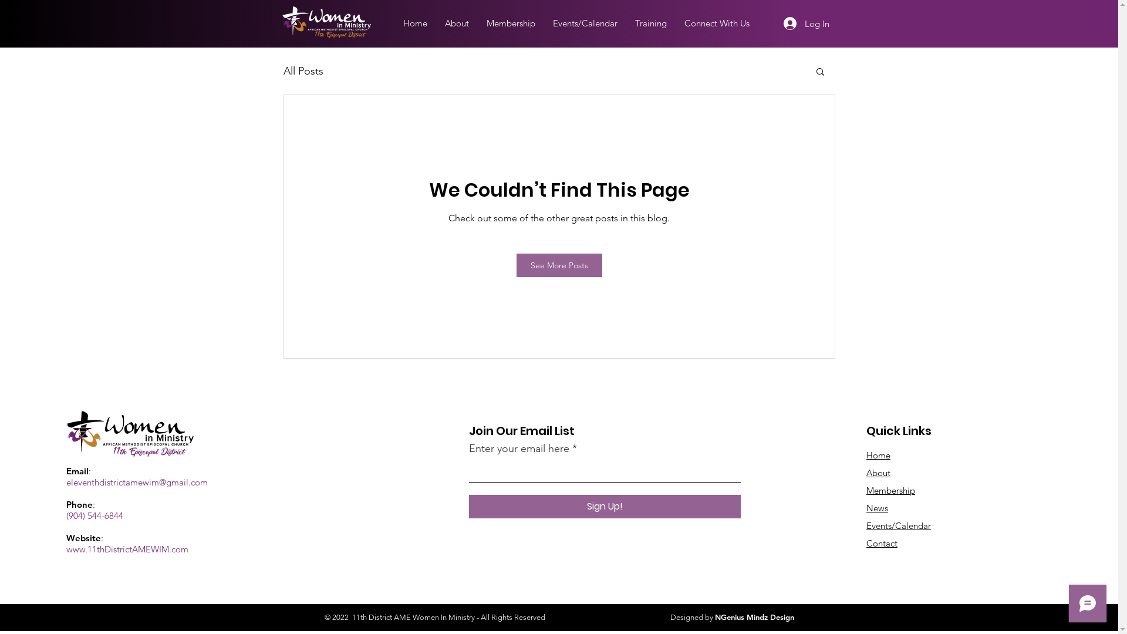 This screenshot has width=1127, height=634. What do you see at coordinates (457, 23) in the screenshot?
I see `About` at bounding box center [457, 23].